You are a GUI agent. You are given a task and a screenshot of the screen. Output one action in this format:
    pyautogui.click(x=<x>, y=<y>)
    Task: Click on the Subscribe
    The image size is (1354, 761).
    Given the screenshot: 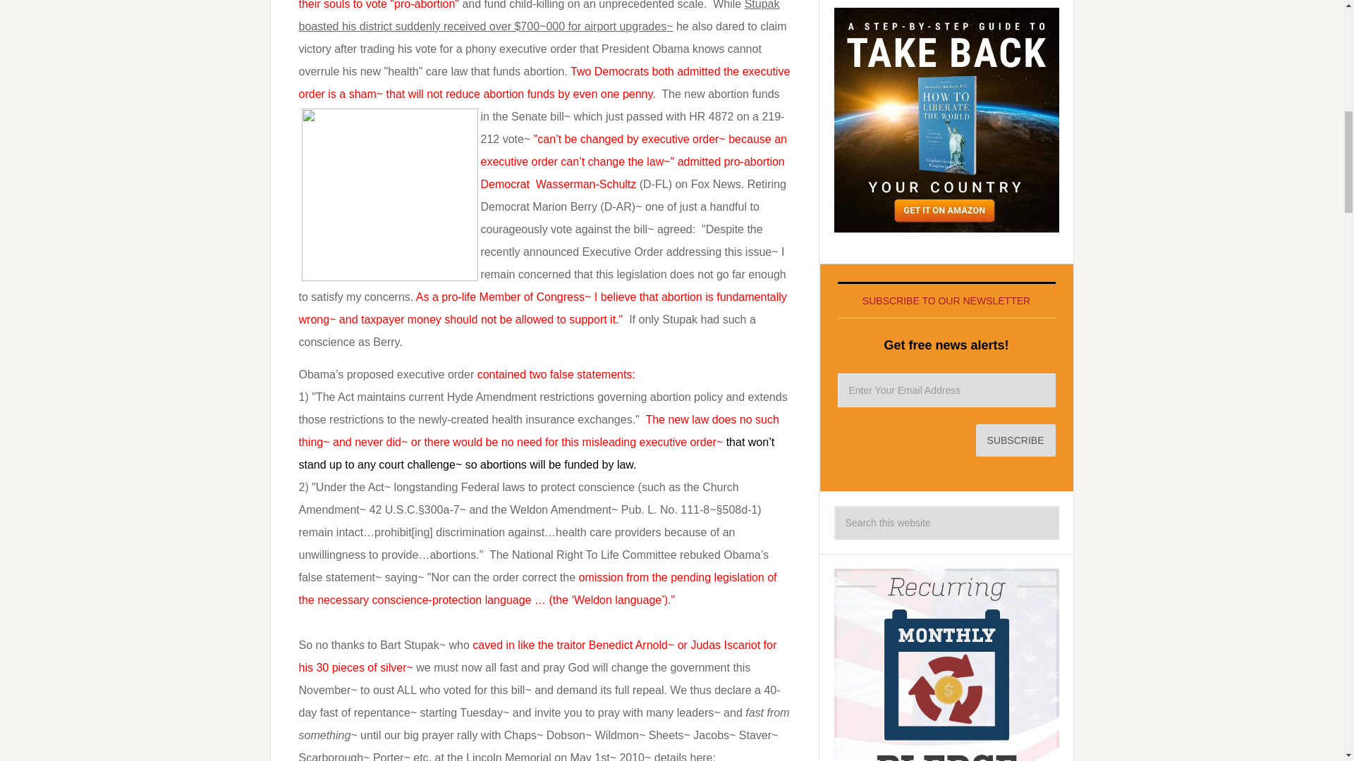 What is the action you would take?
    pyautogui.click(x=1015, y=440)
    